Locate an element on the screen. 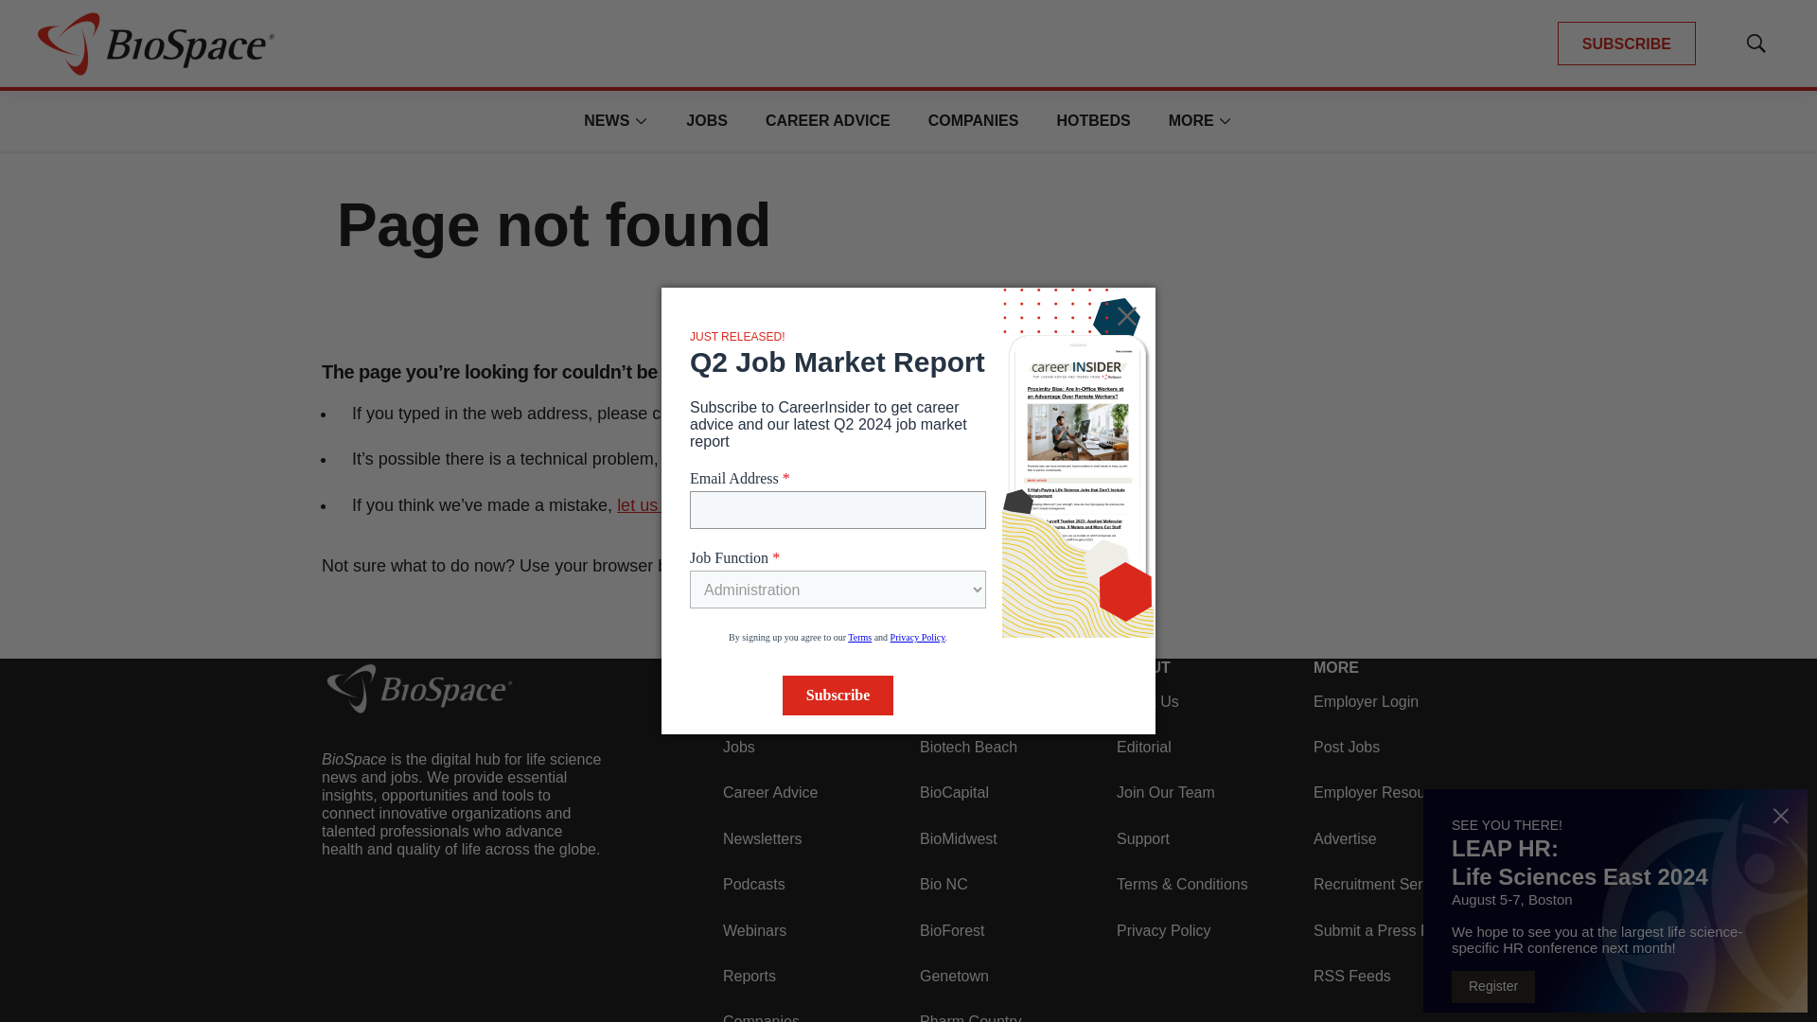  NEWS is located at coordinates (606, 120).